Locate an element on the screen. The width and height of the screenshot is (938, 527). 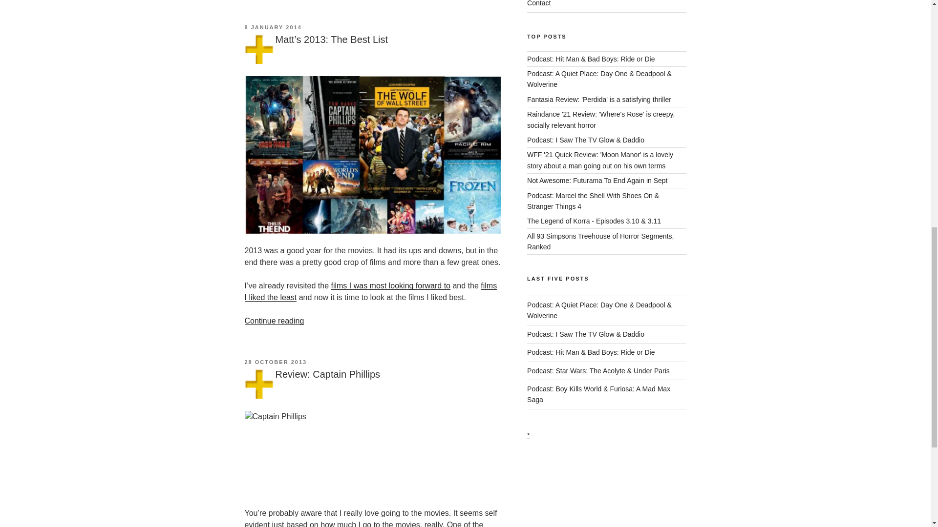
films I was most looking forward to is located at coordinates (390, 285).